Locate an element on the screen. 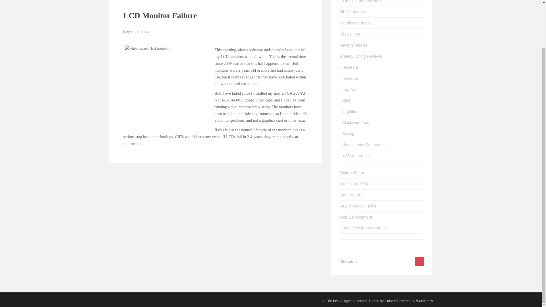  Search is located at coordinates (419, 262).